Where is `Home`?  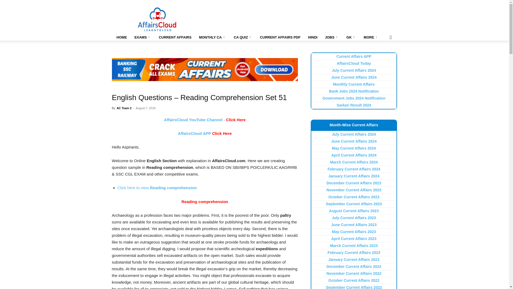 Home is located at coordinates (121, 37).